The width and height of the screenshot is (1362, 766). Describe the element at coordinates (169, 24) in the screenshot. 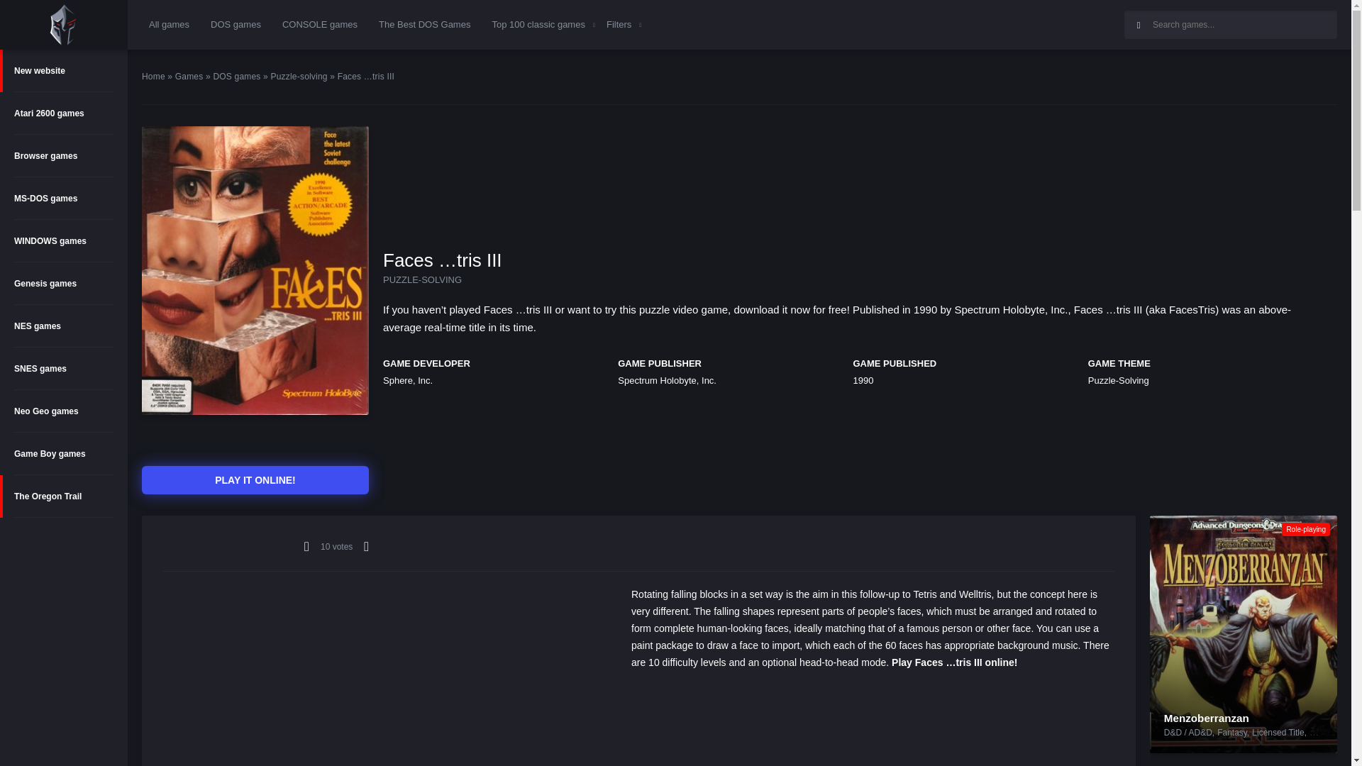

I see `All games` at that location.